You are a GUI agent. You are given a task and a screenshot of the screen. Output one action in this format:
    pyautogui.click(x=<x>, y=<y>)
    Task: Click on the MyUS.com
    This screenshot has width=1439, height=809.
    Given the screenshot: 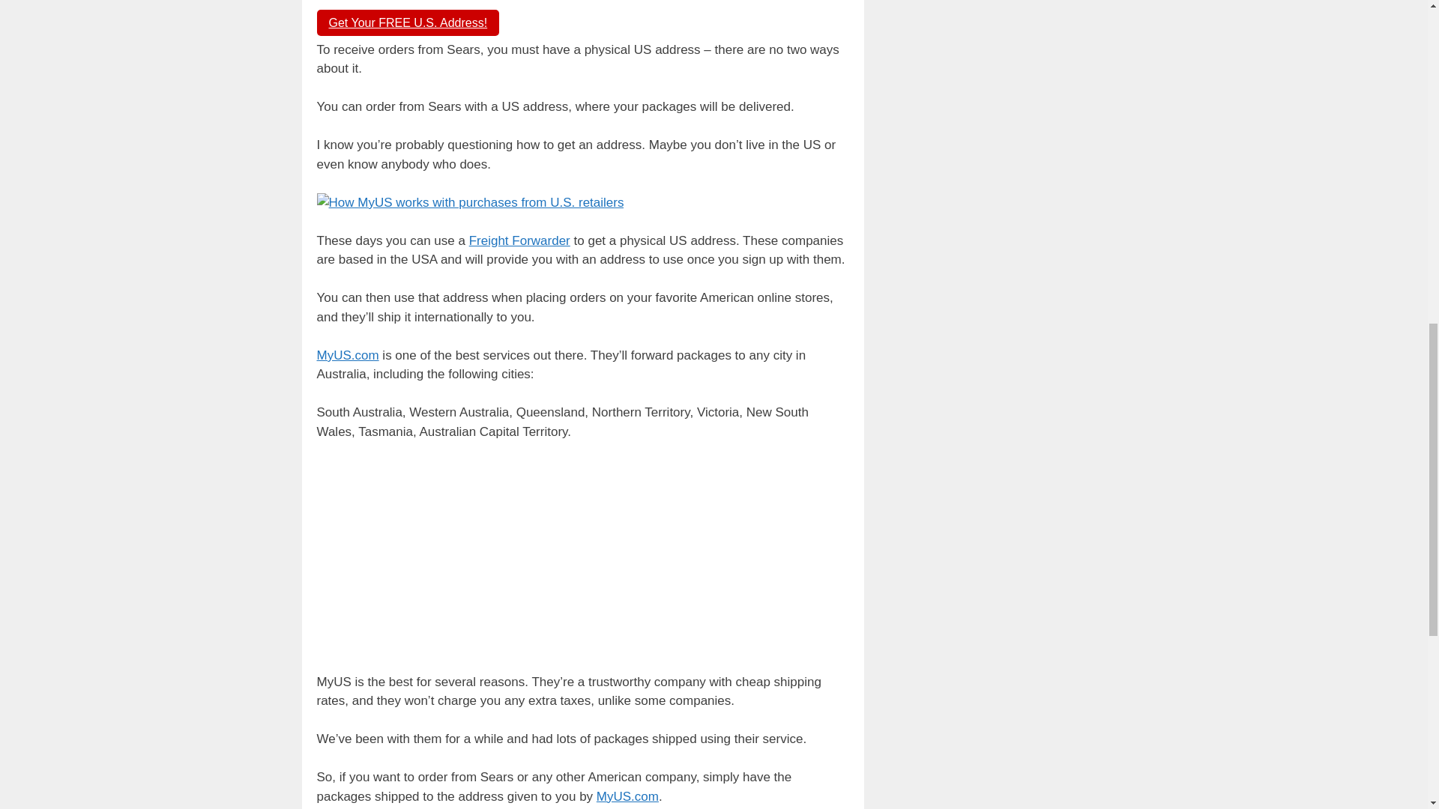 What is the action you would take?
    pyautogui.click(x=347, y=355)
    